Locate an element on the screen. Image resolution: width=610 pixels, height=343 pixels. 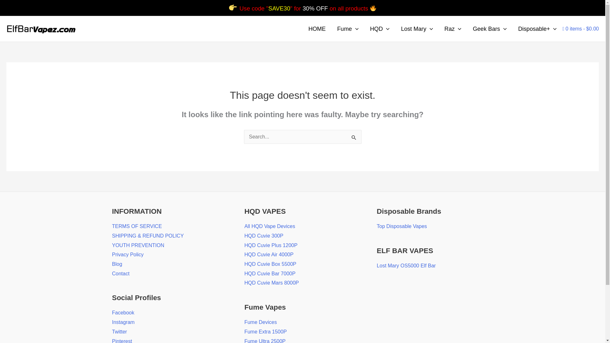
Fume is located at coordinates (348, 29).